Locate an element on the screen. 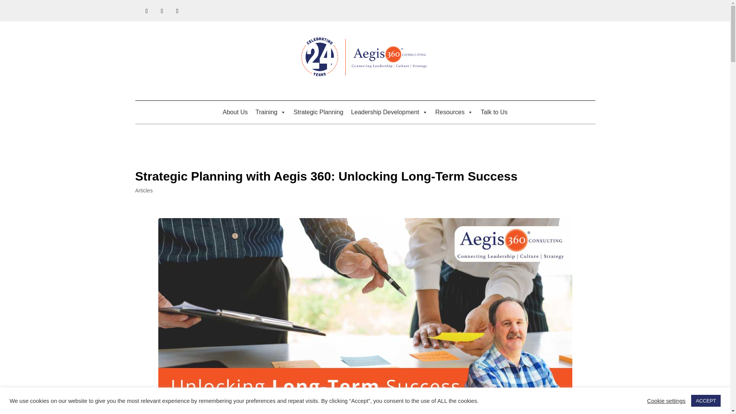 The height and width of the screenshot is (414, 736). About Us is located at coordinates (235, 112).